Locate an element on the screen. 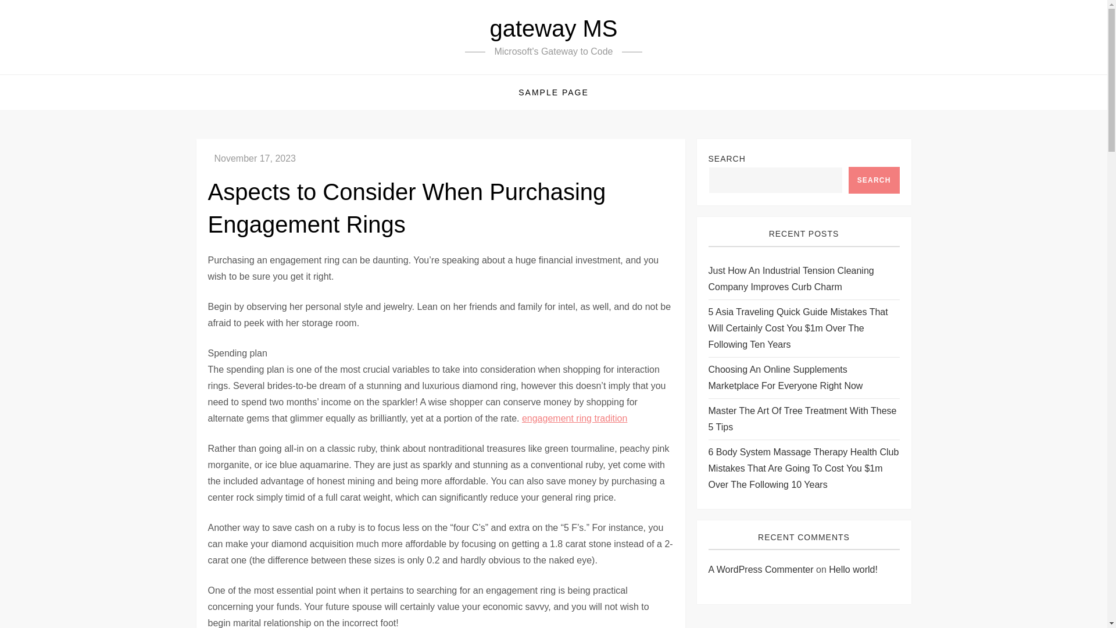  November 17, 2023 is located at coordinates (255, 158).